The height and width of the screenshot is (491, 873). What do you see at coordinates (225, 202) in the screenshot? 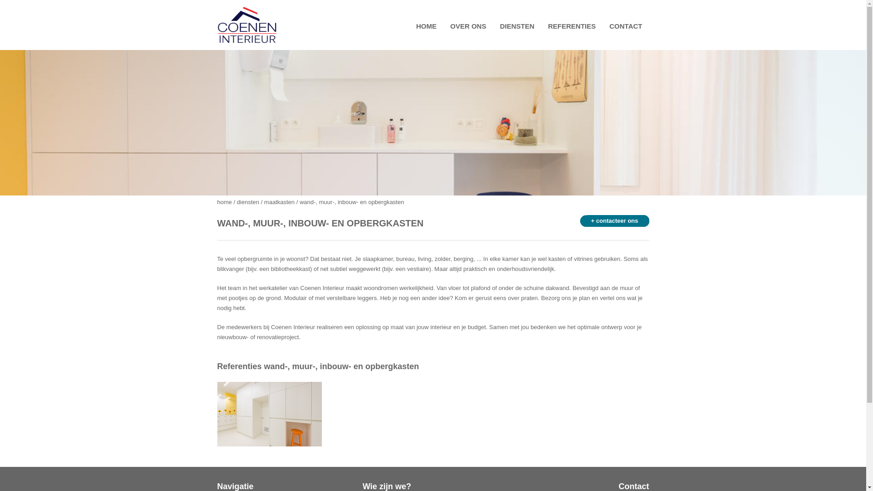
I see `home` at bounding box center [225, 202].